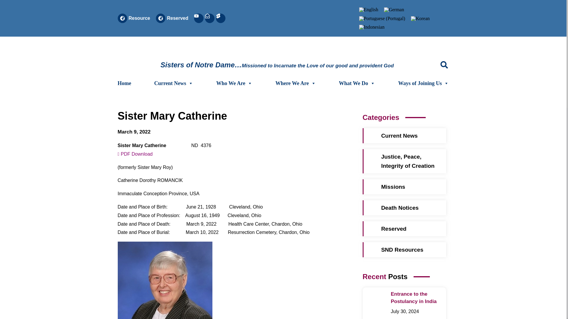 This screenshot has width=568, height=319. What do you see at coordinates (296, 83) in the screenshot?
I see `Where We Are` at bounding box center [296, 83].